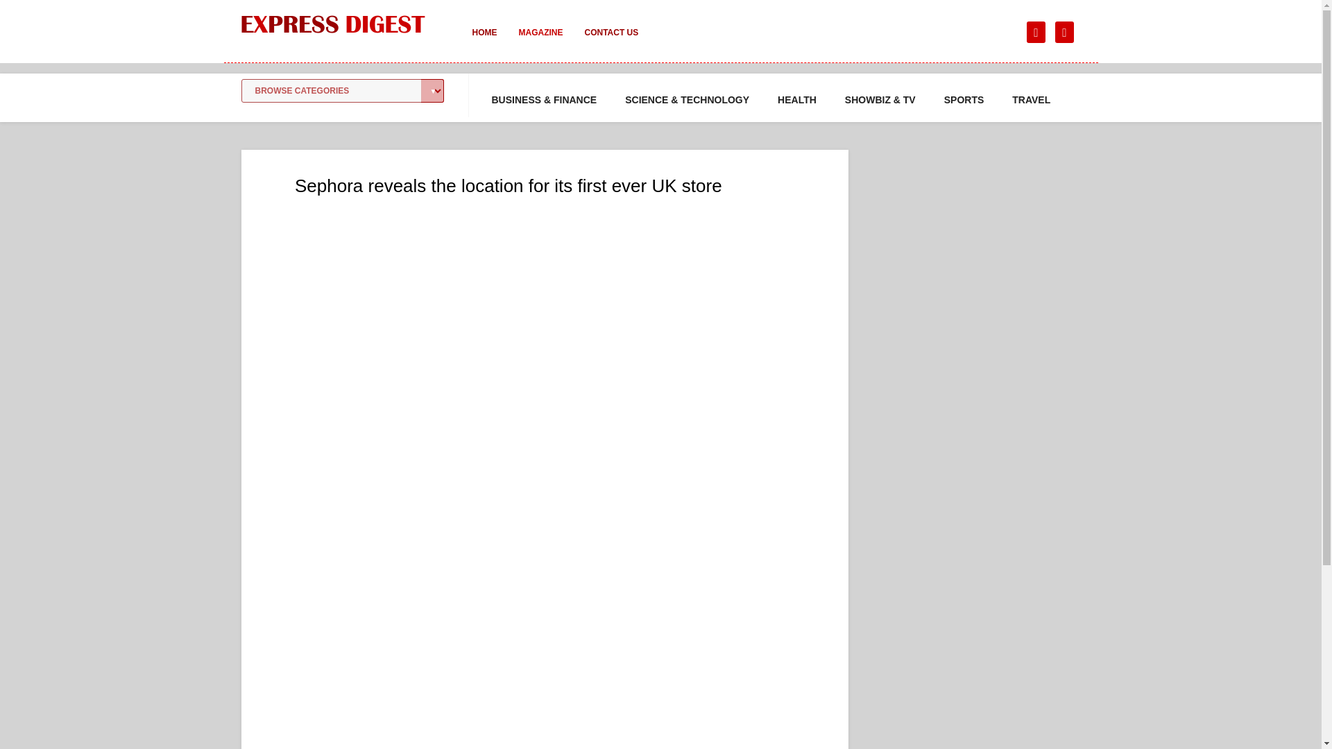 The width and height of the screenshot is (1332, 749). I want to click on HEALTH, so click(796, 100).